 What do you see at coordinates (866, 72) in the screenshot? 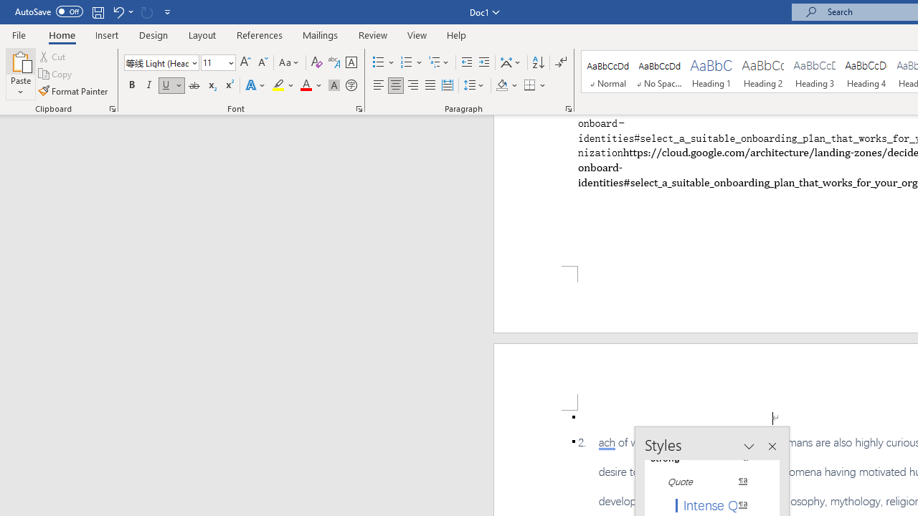
I see `Heading 4` at bounding box center [866, 72].